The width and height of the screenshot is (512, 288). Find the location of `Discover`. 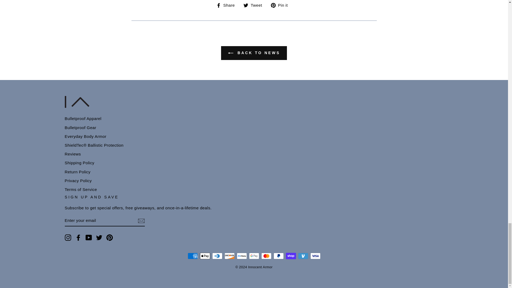

Discover is located at coordinates (229, 256).